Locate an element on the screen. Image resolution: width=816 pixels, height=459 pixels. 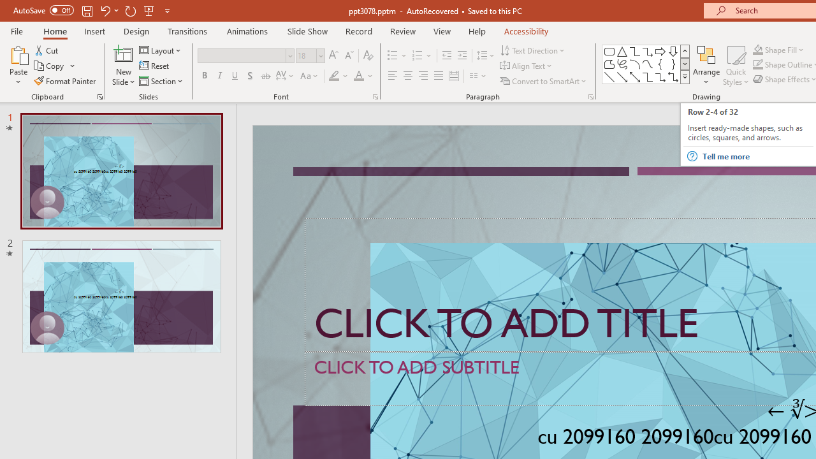
Connector: Elbow Double-Arrow is located at coordinates (673, 76).